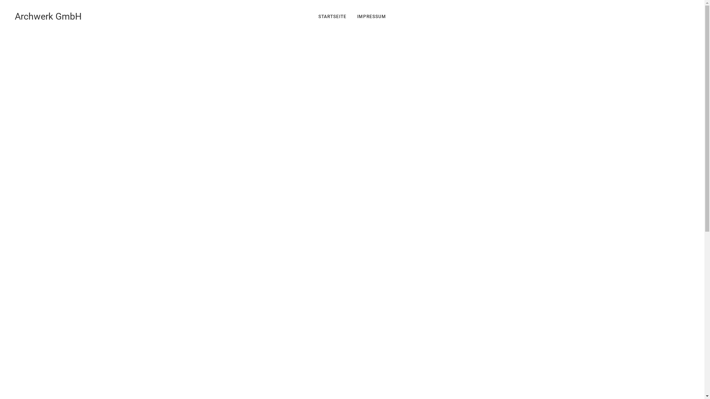 This screenshot has width=710, height=399. I want to click on IMPRESSUM, so click(371, 17).